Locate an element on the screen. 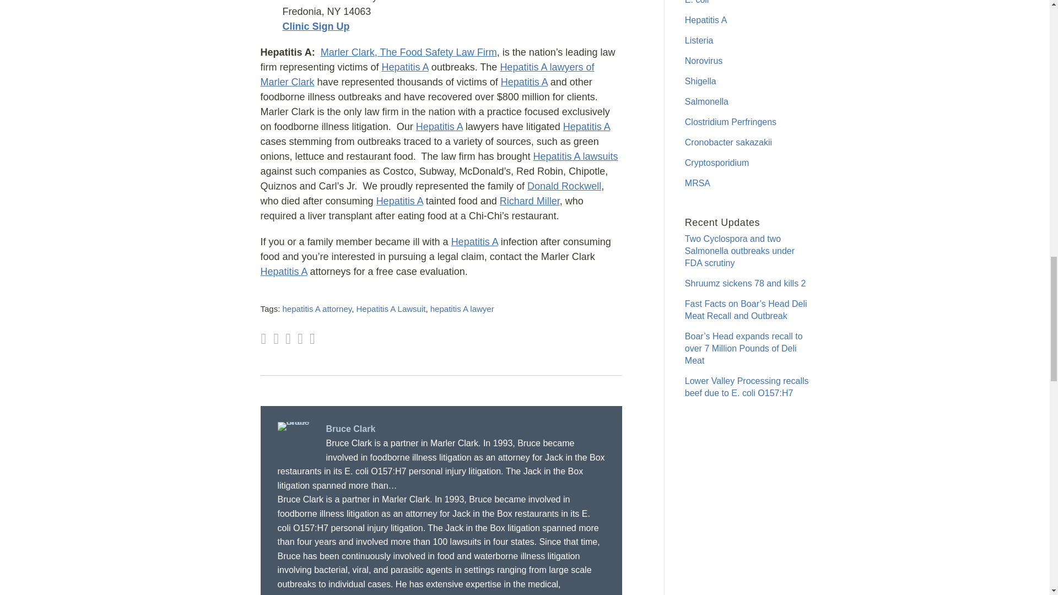  Hepatitis A is located at coordinates (439, 127).